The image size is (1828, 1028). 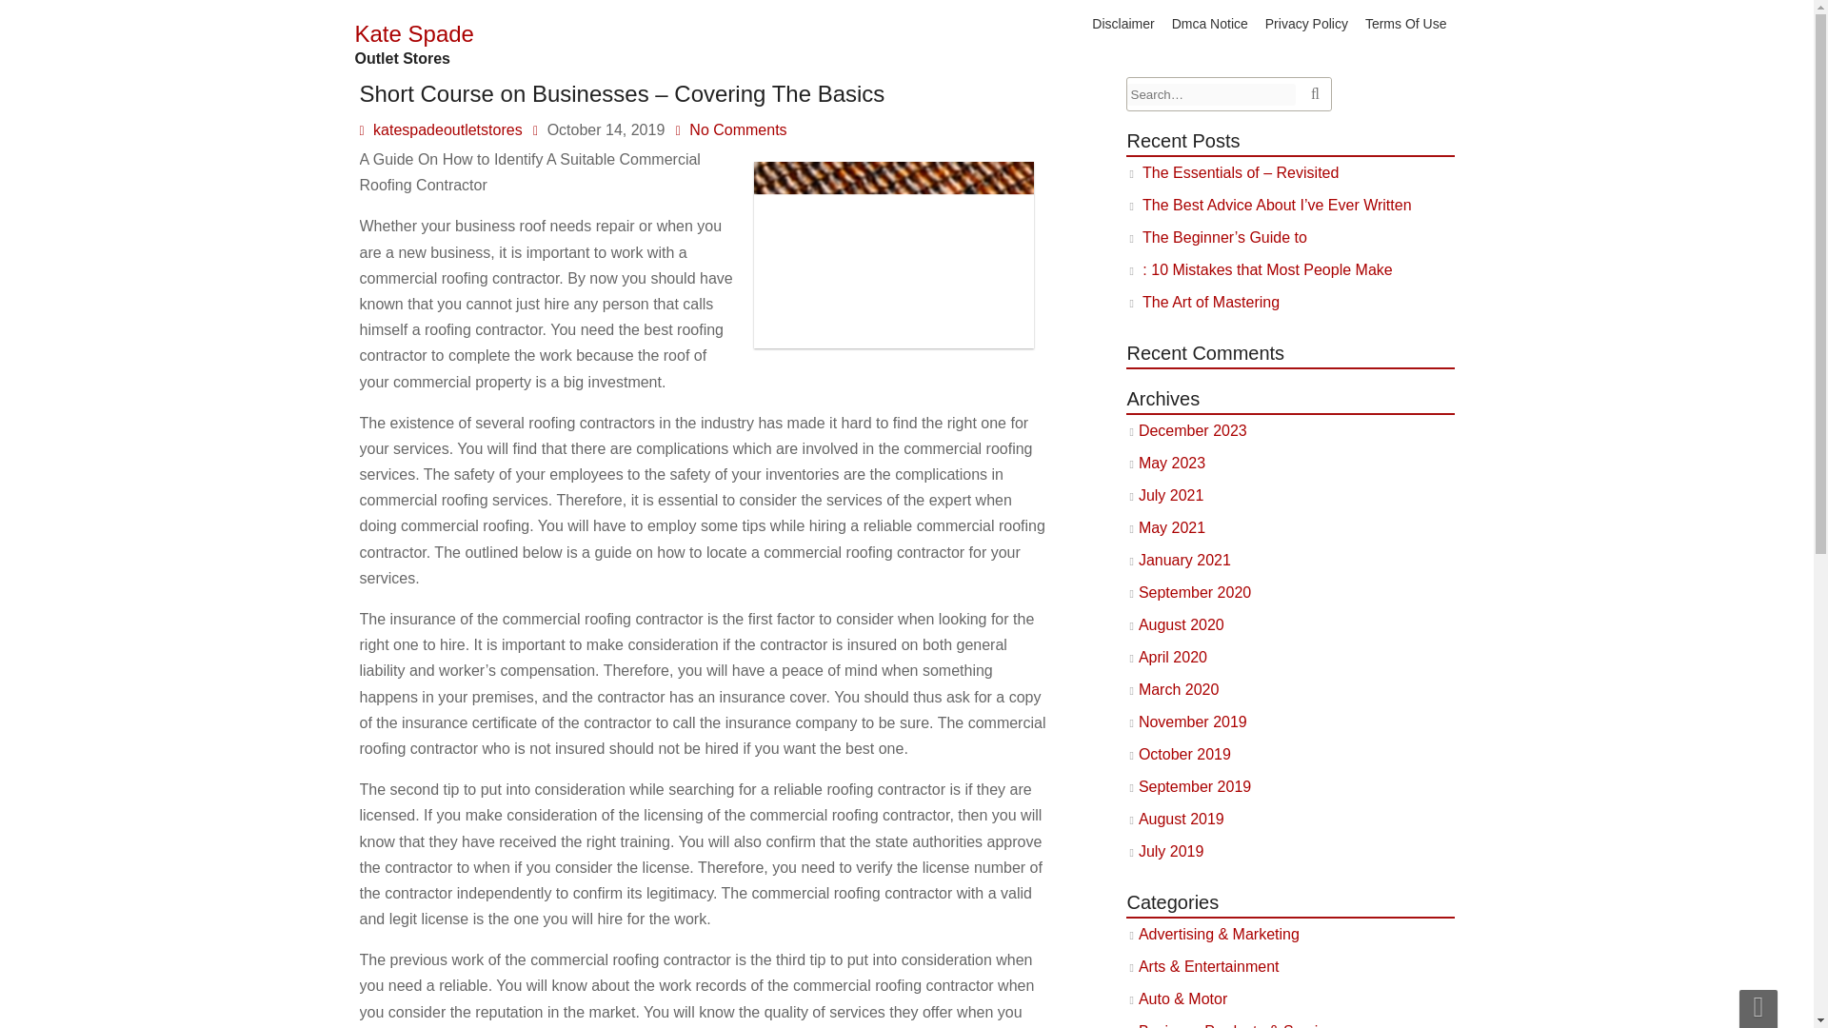 What do you see at coordinates (1209, 23) in the screenshot?
I see `Dmca Notice` at bounding box center [1209, 23].